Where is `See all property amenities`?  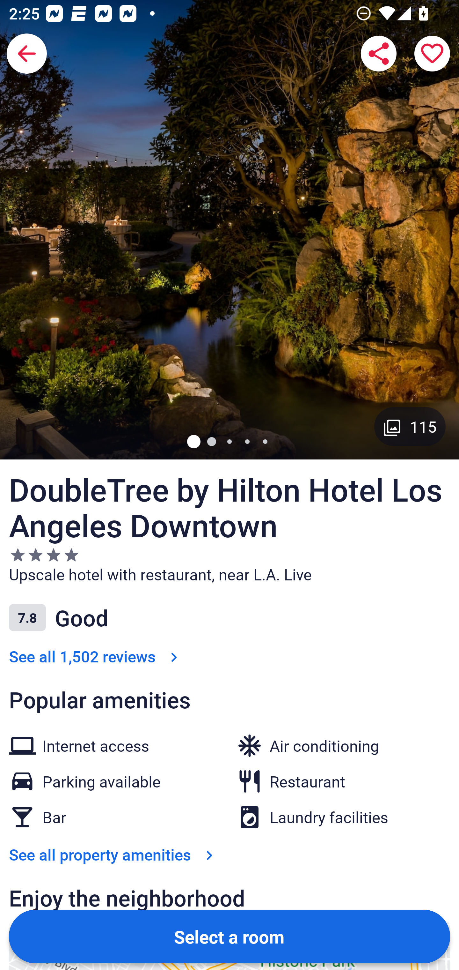 See all property amenities is located at coordinates (113, 854).